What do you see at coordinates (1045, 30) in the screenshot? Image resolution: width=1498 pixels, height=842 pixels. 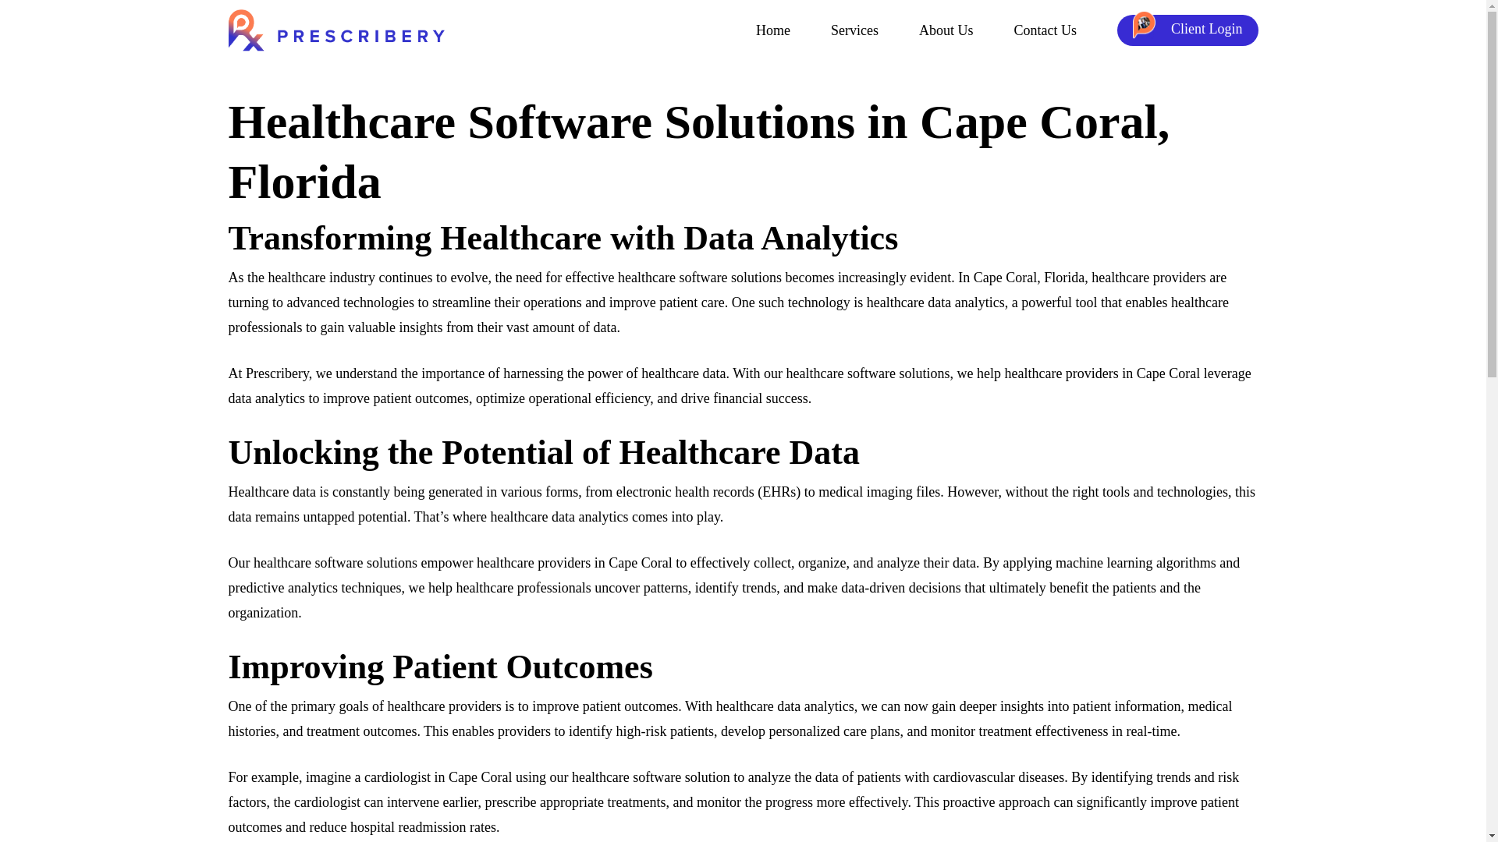 I see `Contact Us` at bounding box center [1045, 30].